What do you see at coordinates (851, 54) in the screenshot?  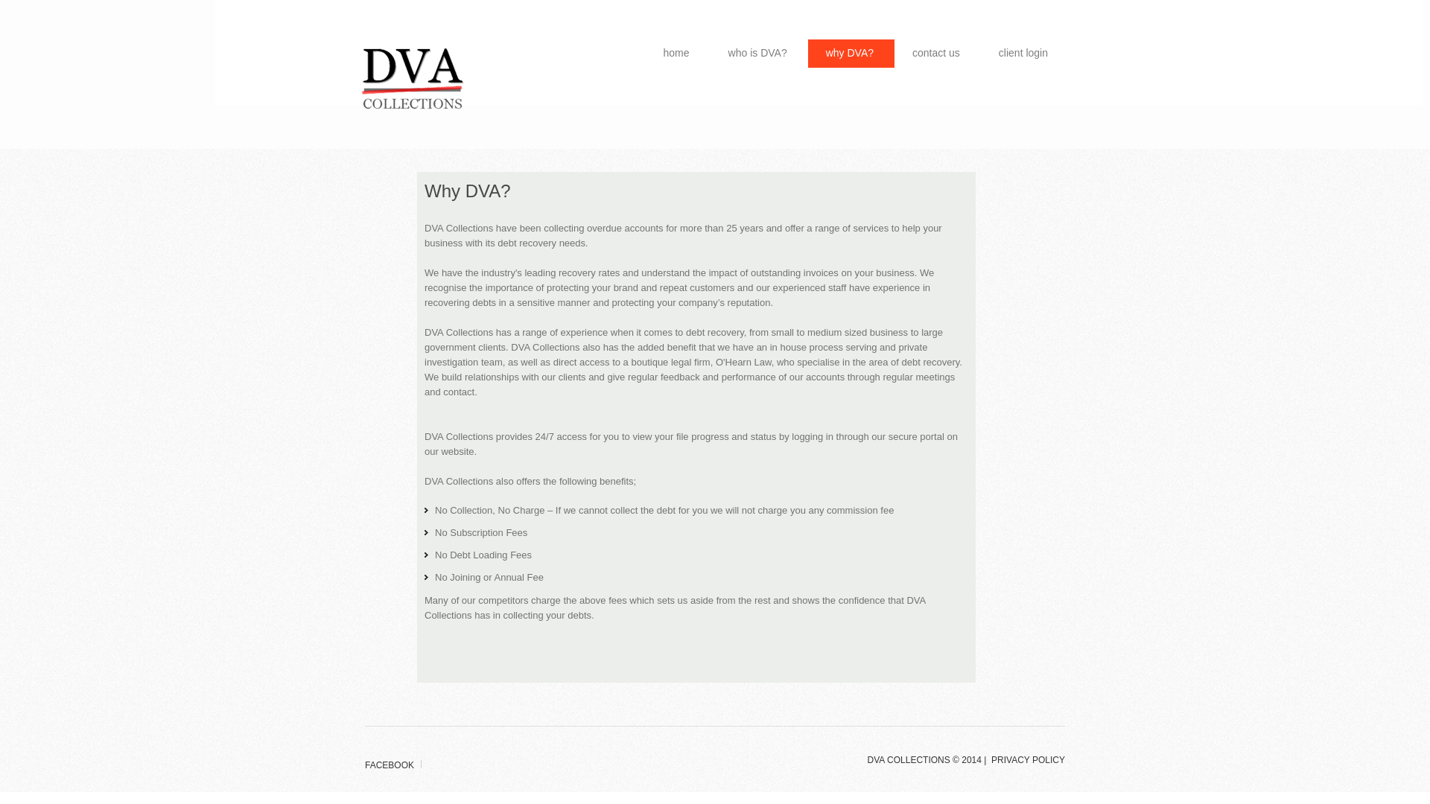 I see `why DVA?` at bounding box center [851, 54].